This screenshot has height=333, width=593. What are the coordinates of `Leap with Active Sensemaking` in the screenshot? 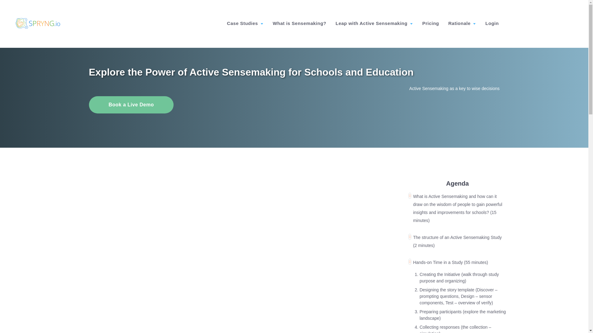 It's located at (374, 23).